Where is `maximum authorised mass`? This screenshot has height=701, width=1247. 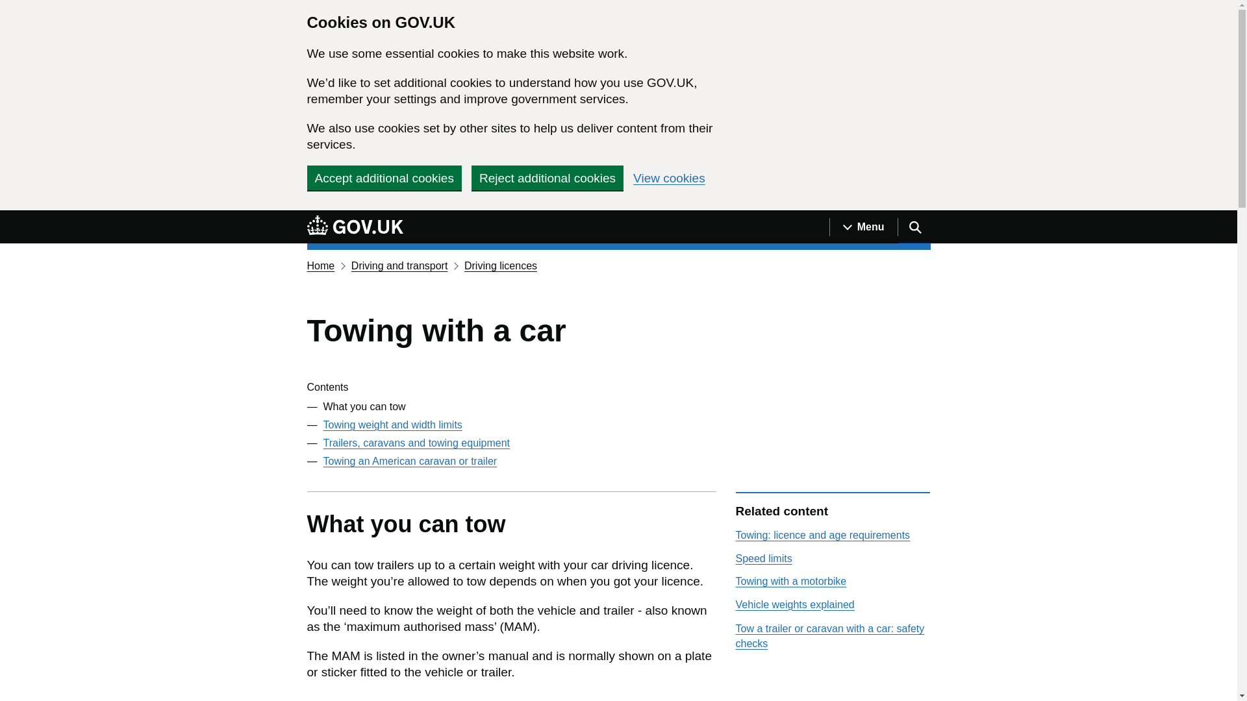
maximum authorised mass is located at coordinates (346, 656).